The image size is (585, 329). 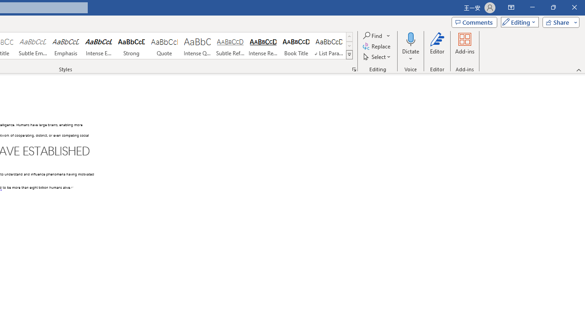 I want to click on Subtle Emphasis, so click(x=32, y=46).